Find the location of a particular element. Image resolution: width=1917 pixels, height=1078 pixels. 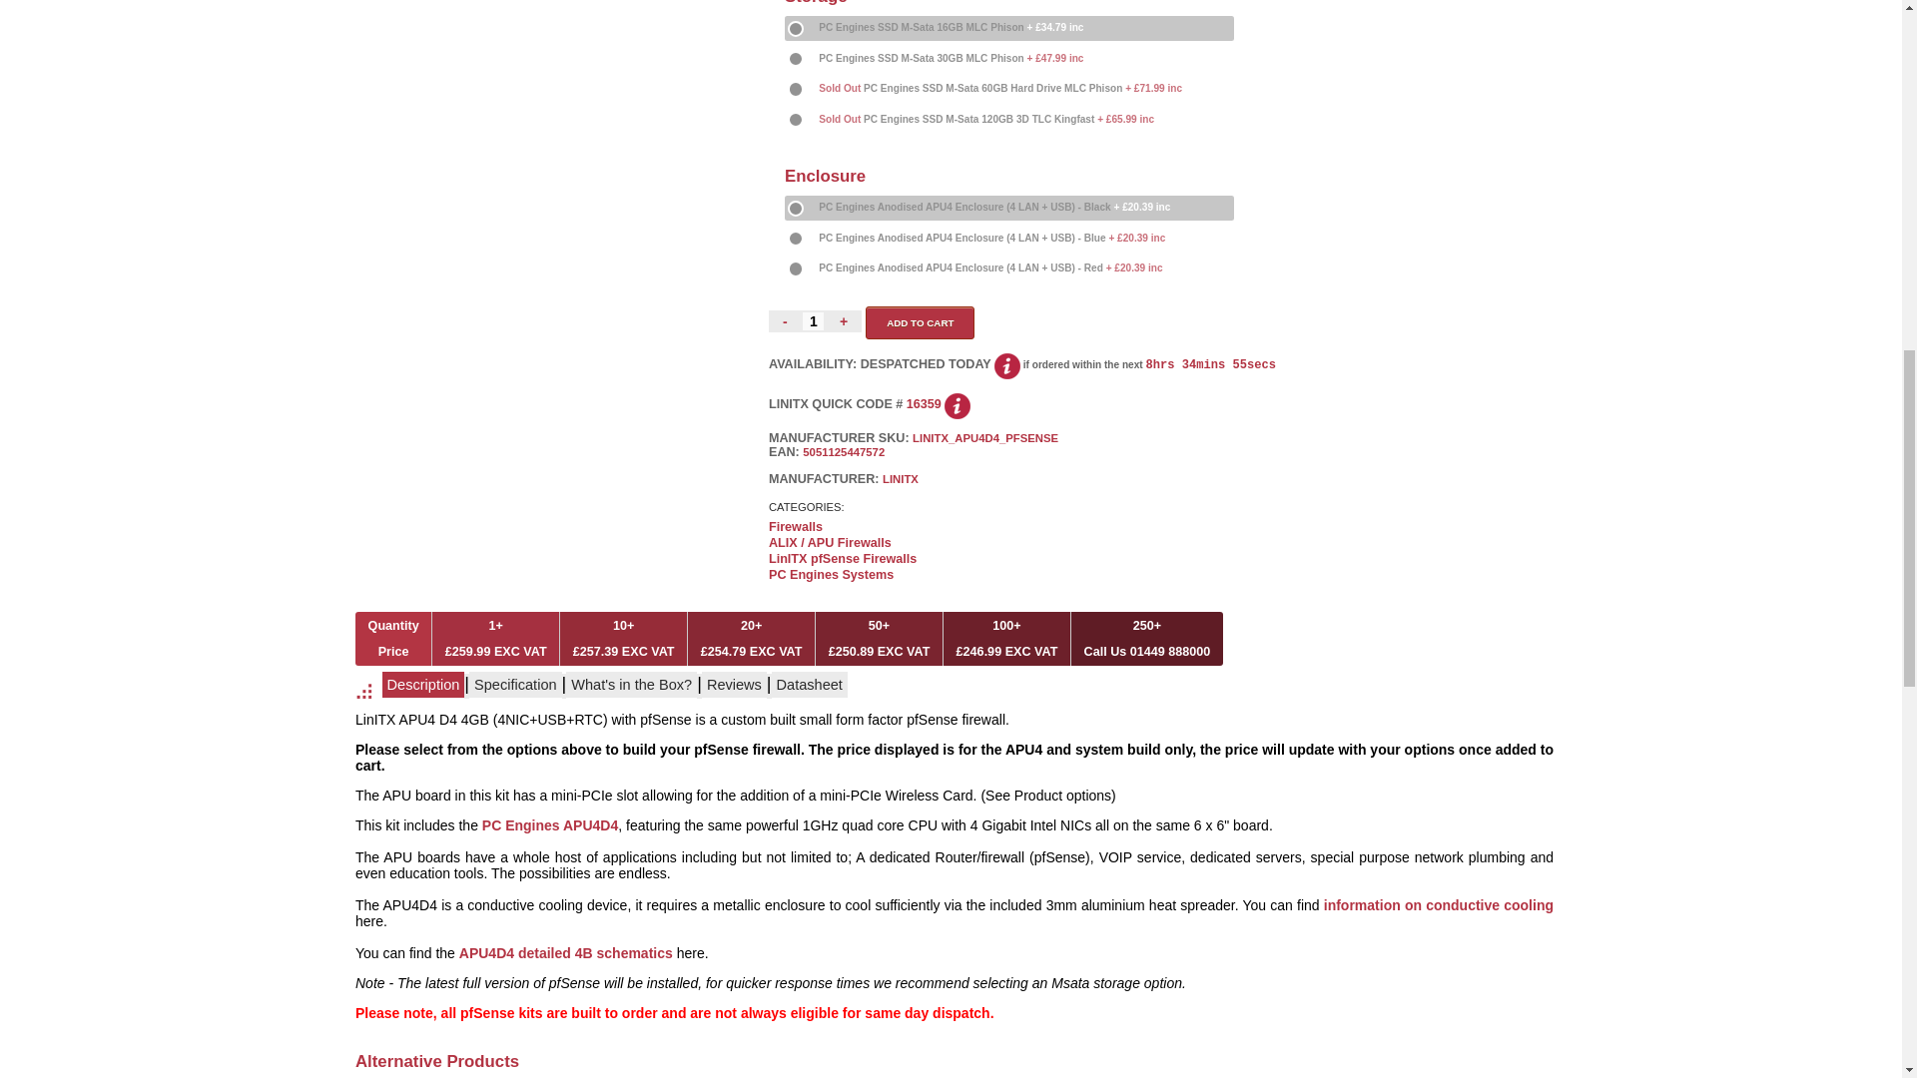

1 is located at coordinates (813, 321).